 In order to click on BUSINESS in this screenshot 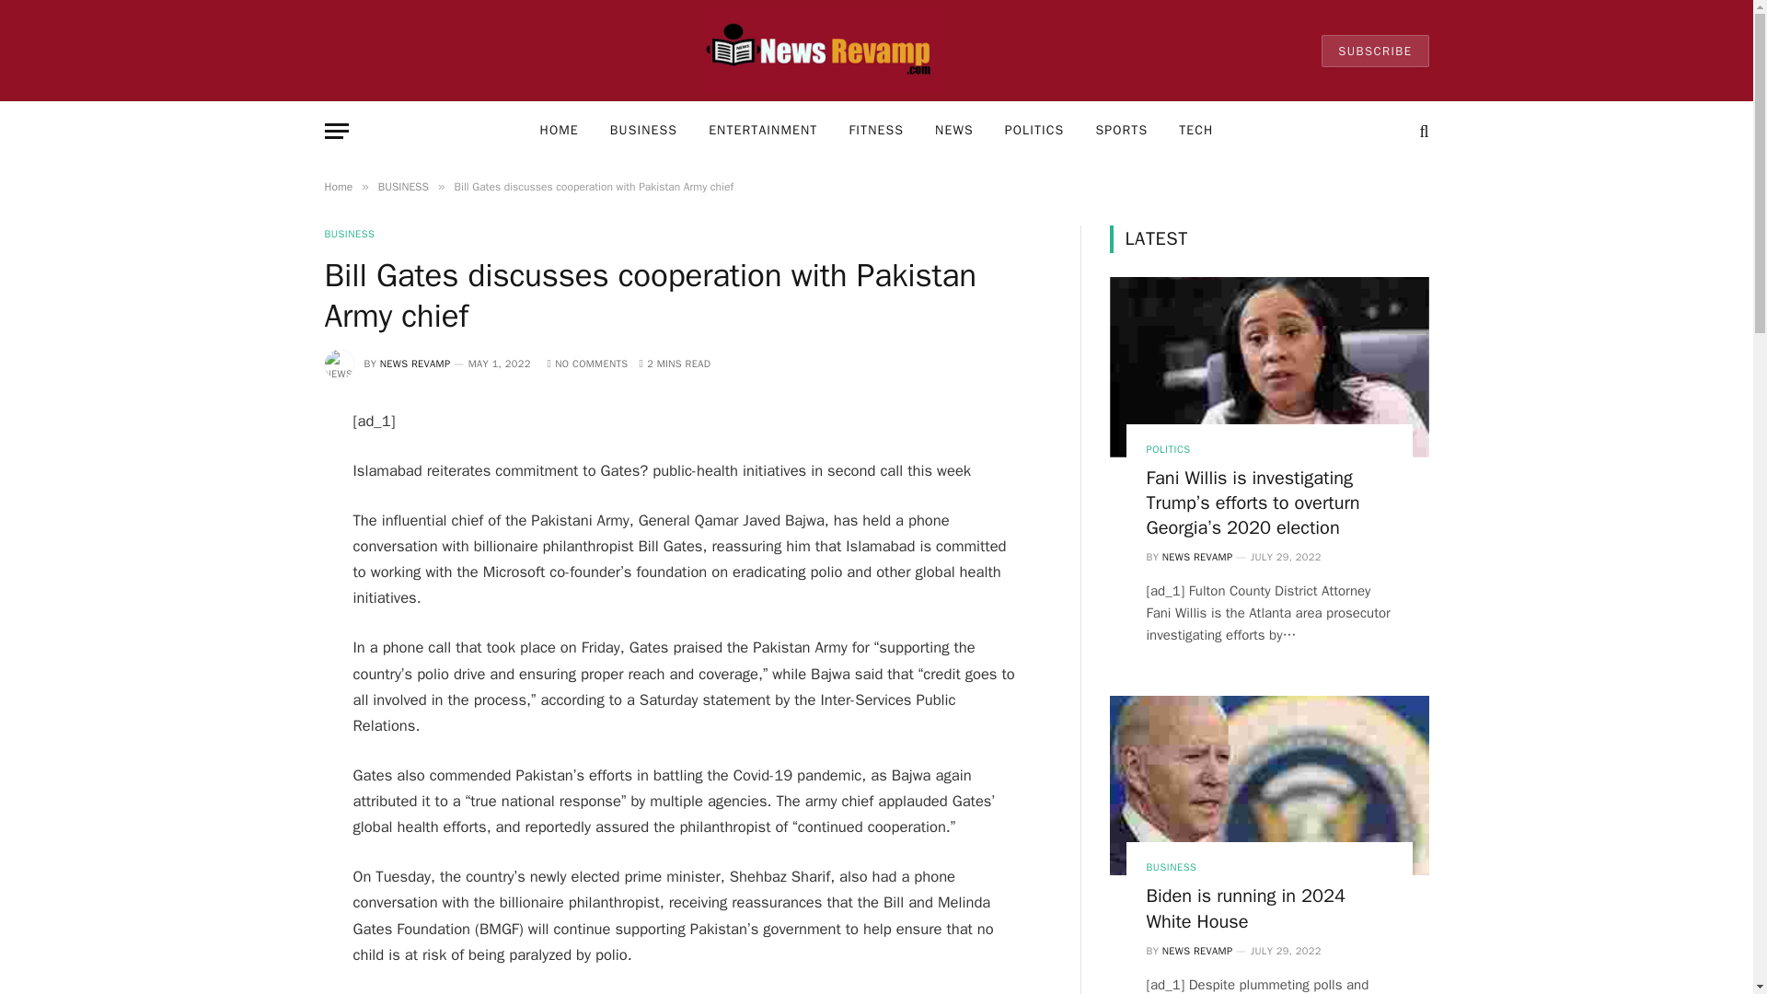, I will do `click(642, 131)`.